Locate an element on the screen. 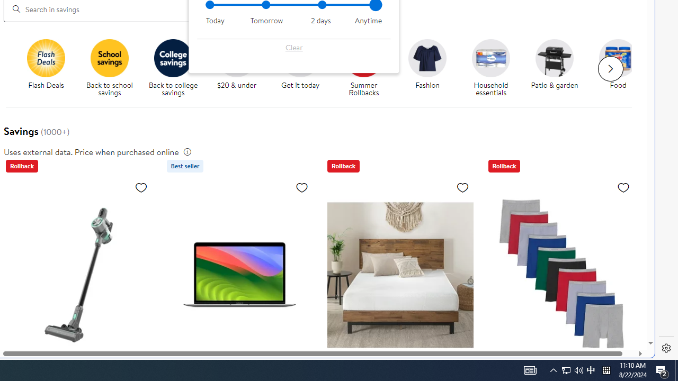 The width and height of the screenshot is (678, 381). Flash deals Flash Deals is located at coordinates (46, 65).